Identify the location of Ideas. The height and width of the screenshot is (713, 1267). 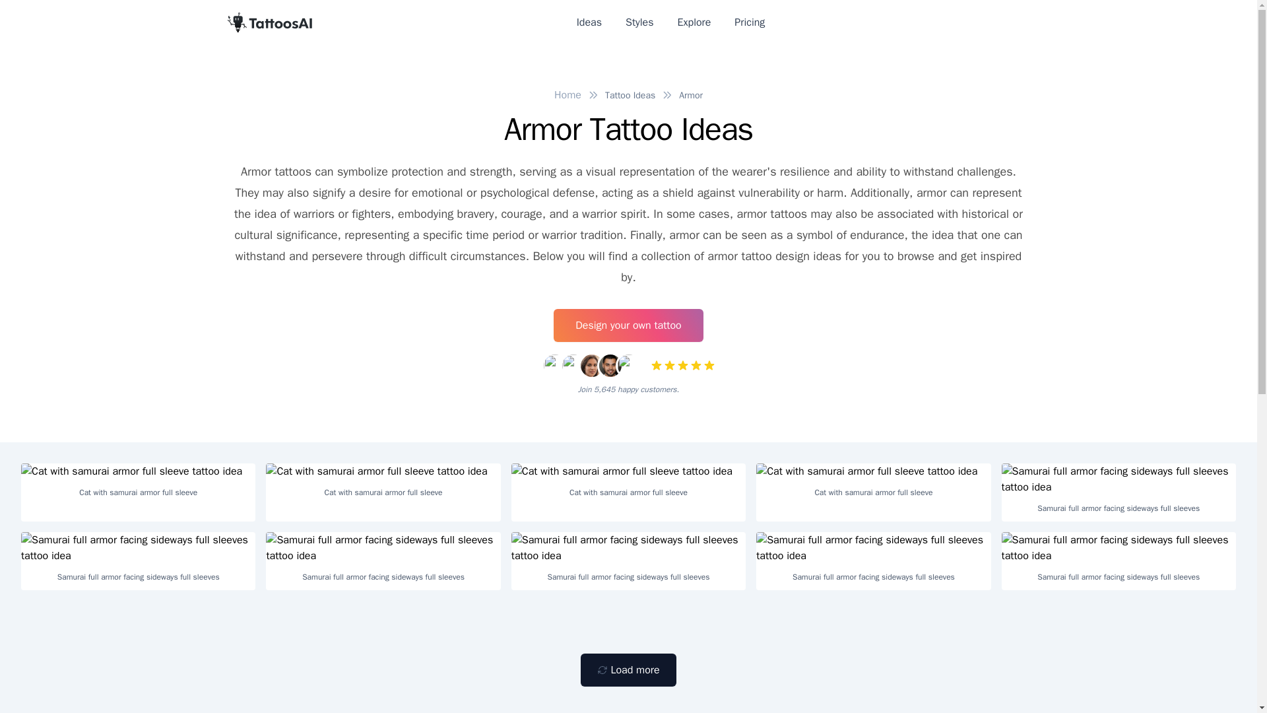
(589, 22).